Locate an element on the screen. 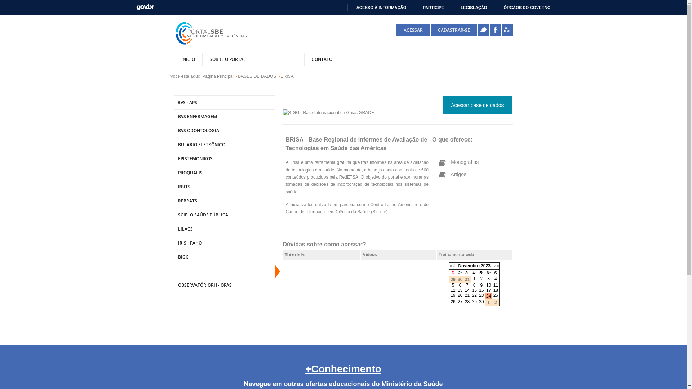 This screenshot has width=692, height=389. 26 is located at coordinates (453, 302).